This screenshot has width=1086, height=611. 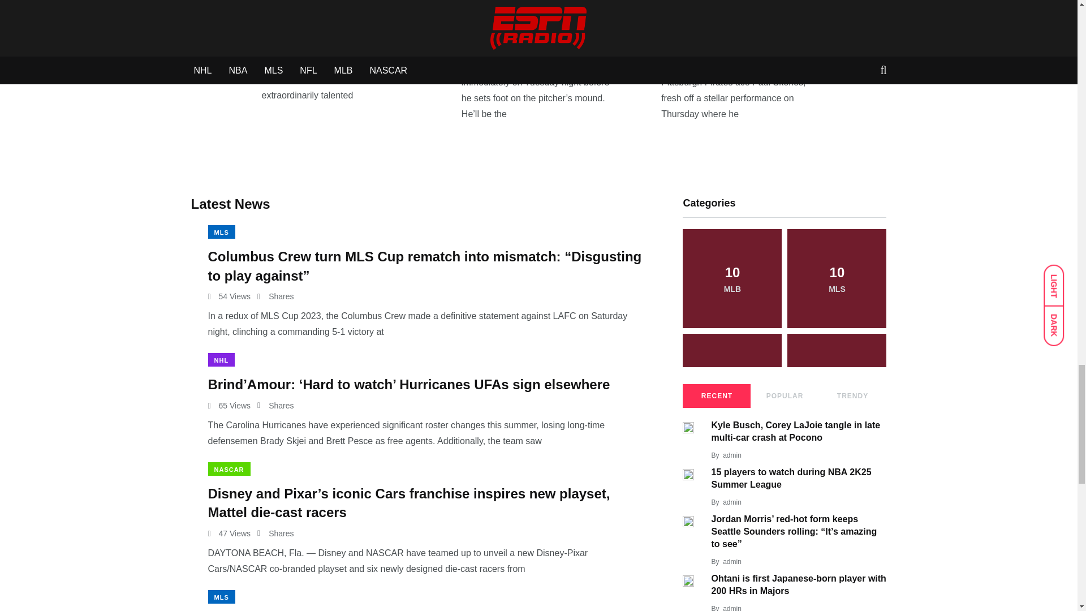 What do you see at coordinates (732, 455) in the screenshot?
I see `Posts by admin` at bounding box center [732, 455].